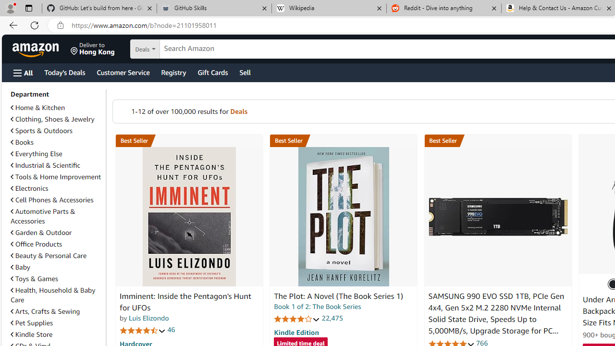 This screenshot has width=615, height=346. What do you see at coordinates (149, 318) in the screenshot?
I see `Luis Elizondo` at bounding box center [149, 318].